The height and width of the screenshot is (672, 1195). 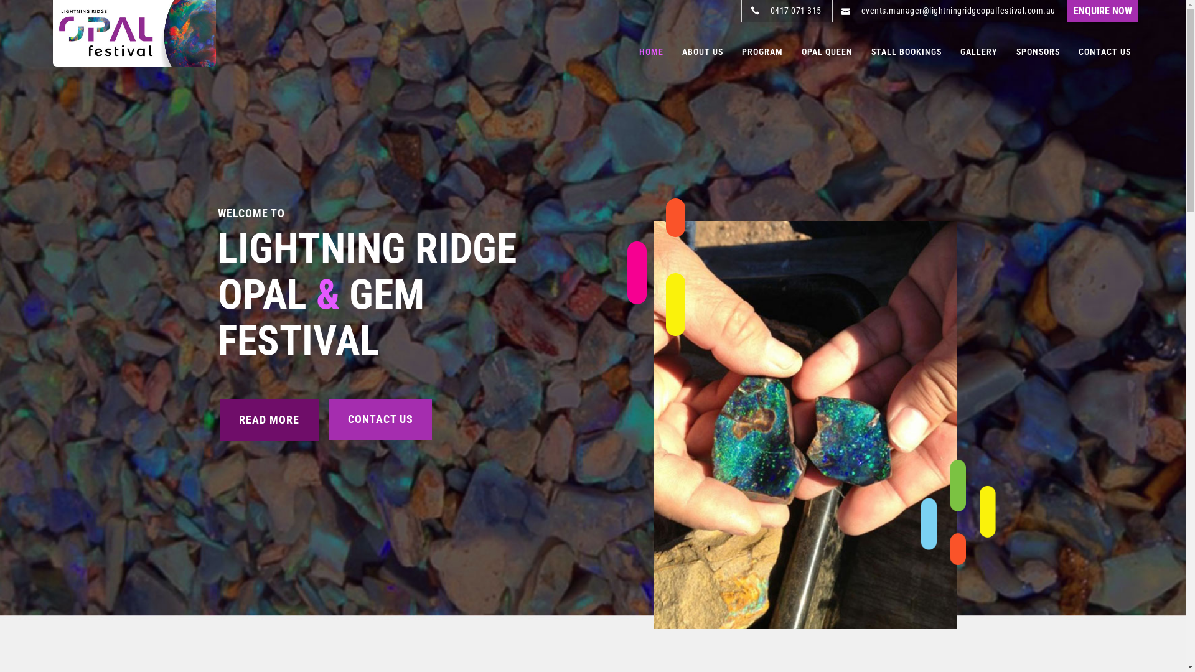 What do you see at coordinates (381, 419) in the screenshot?
I see `CONTACT US` at bounding box center [381, 419].